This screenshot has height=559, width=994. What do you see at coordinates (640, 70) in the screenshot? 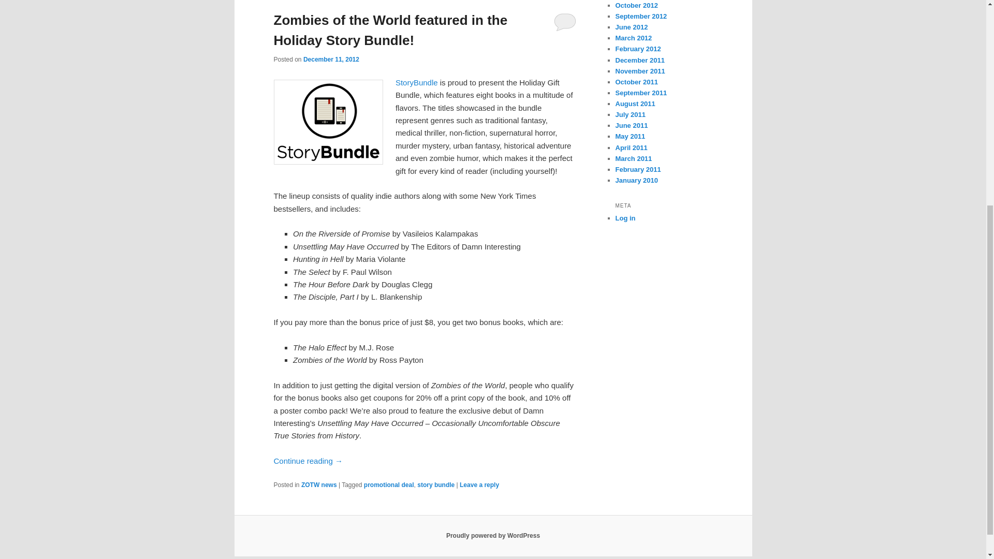
I see `November 2011` at bounding box center [640, 70].